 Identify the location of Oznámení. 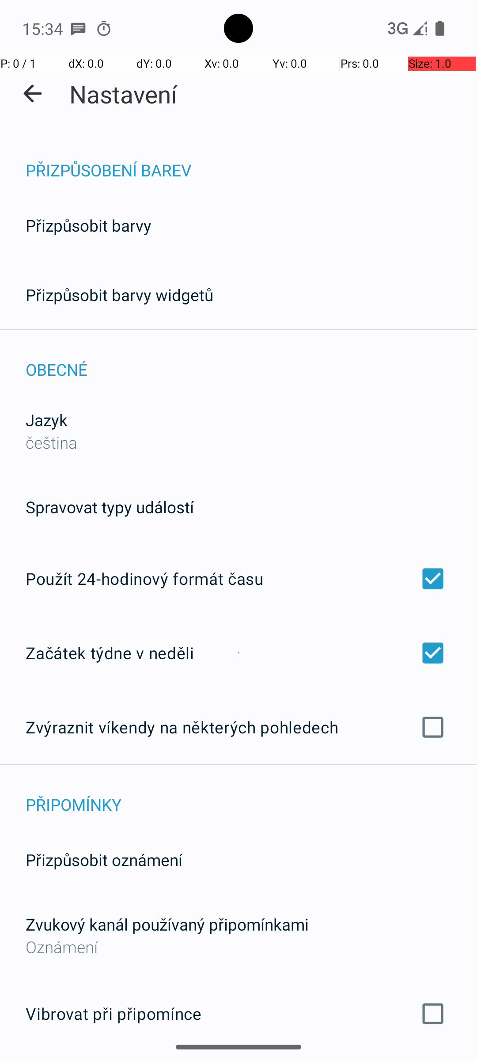
(238, 947).